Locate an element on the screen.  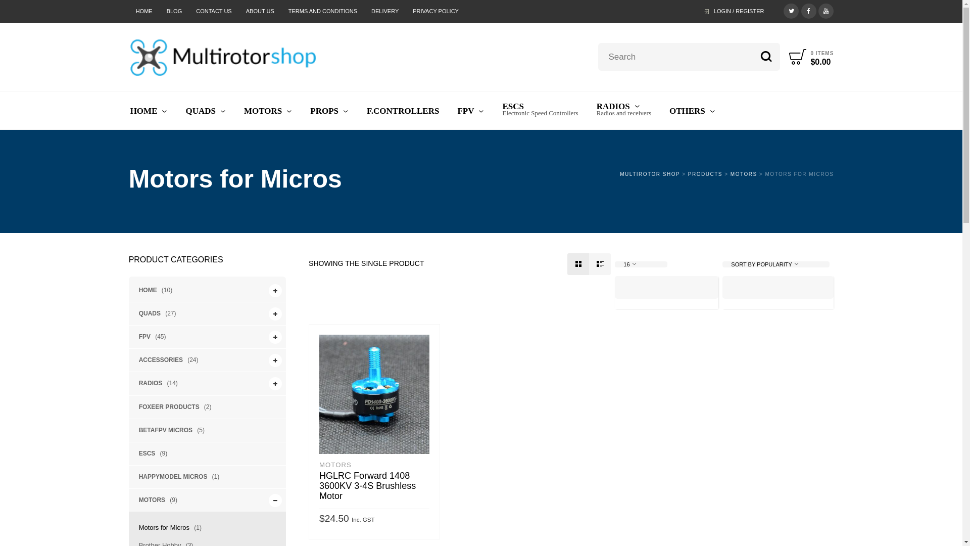
OTHERS is located at coordinates (692, 111).